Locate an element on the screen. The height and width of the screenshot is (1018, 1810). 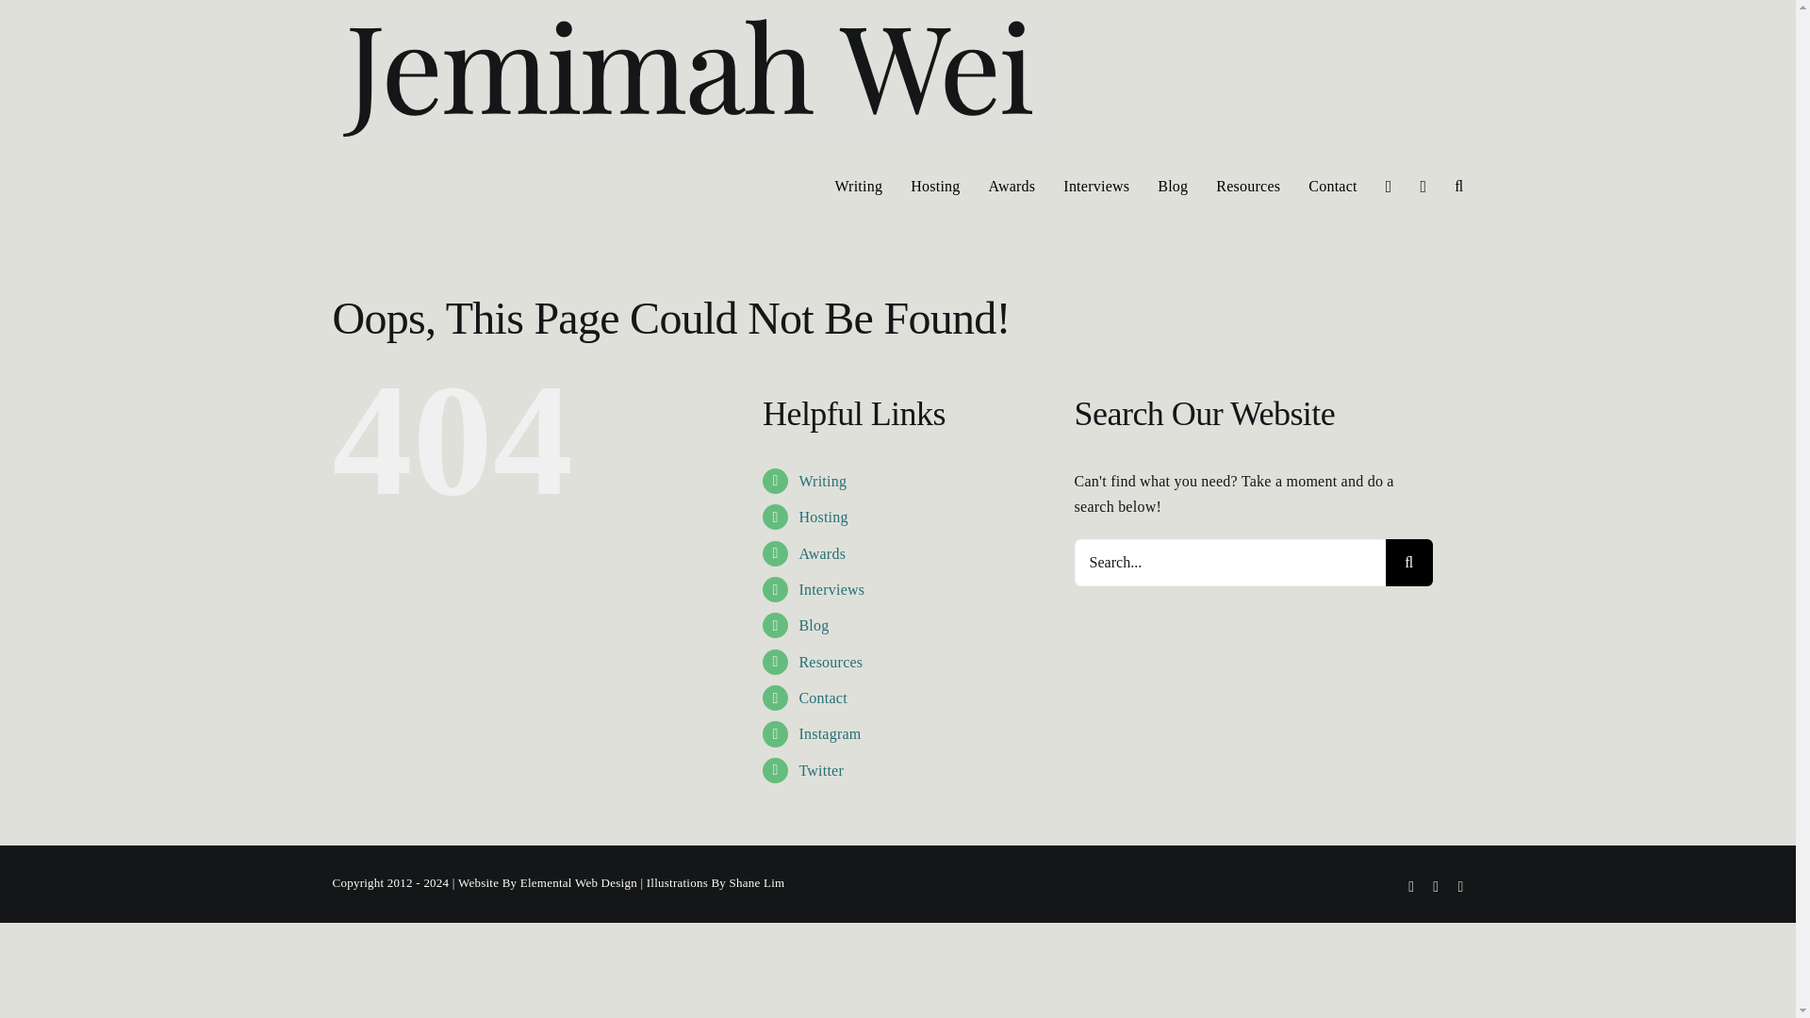
Contact is located at coordinates (822, 698).